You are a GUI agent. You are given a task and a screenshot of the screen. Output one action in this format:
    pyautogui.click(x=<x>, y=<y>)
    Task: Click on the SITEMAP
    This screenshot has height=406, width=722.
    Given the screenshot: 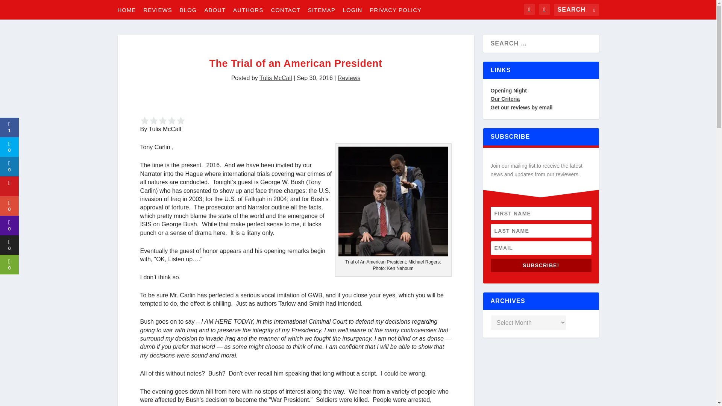 What is the action you would take?
    pyautogui.click(x=322, y=9)
    